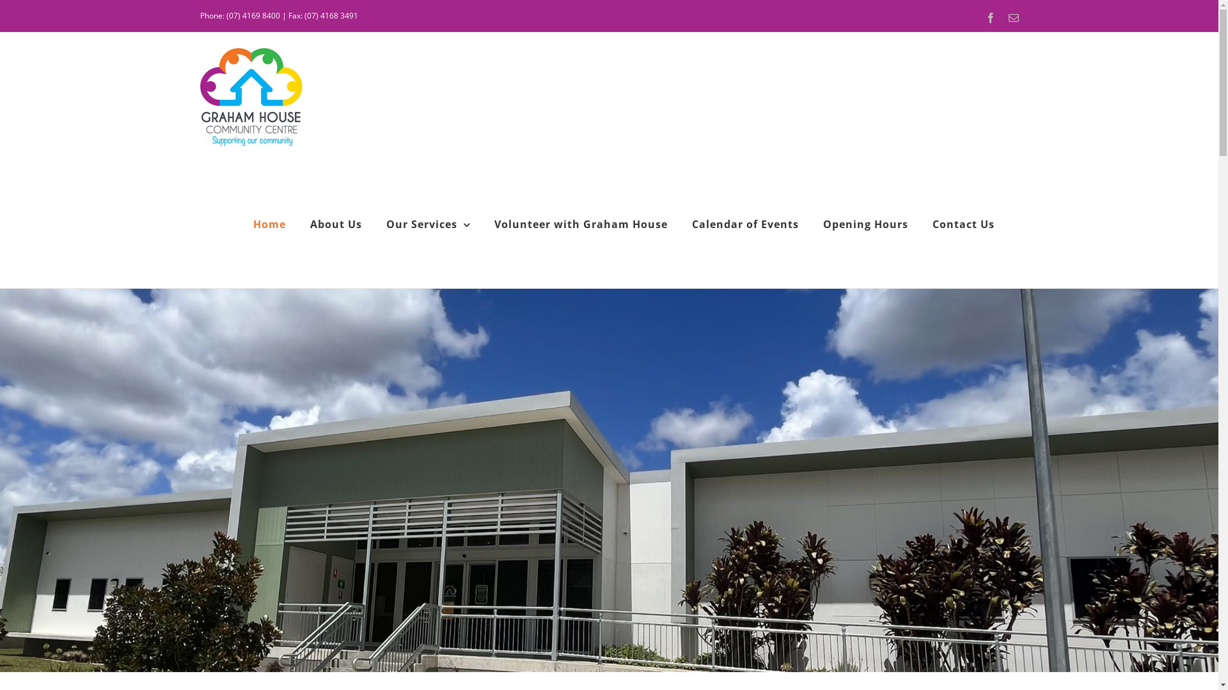  What do you see at coordinates (746, 224) in the screenshot?
I see `Calendar of Events` at bounding box center [746, 224].